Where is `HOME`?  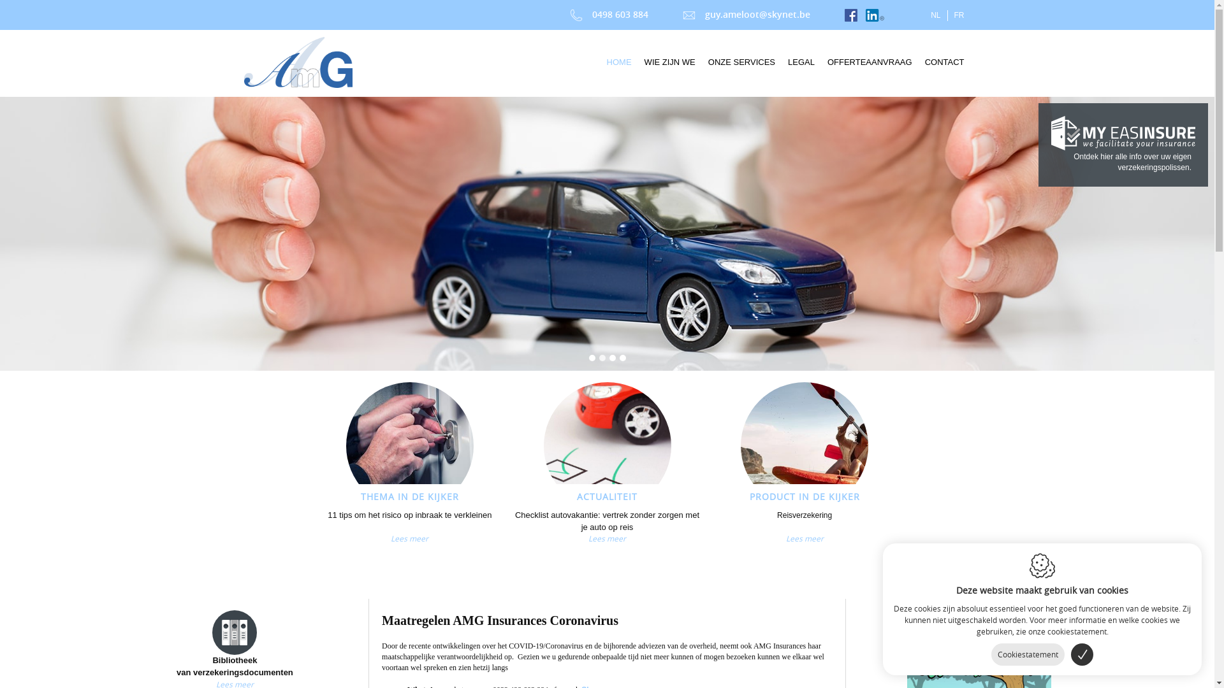 HOME is located at coordinates (620, 62).